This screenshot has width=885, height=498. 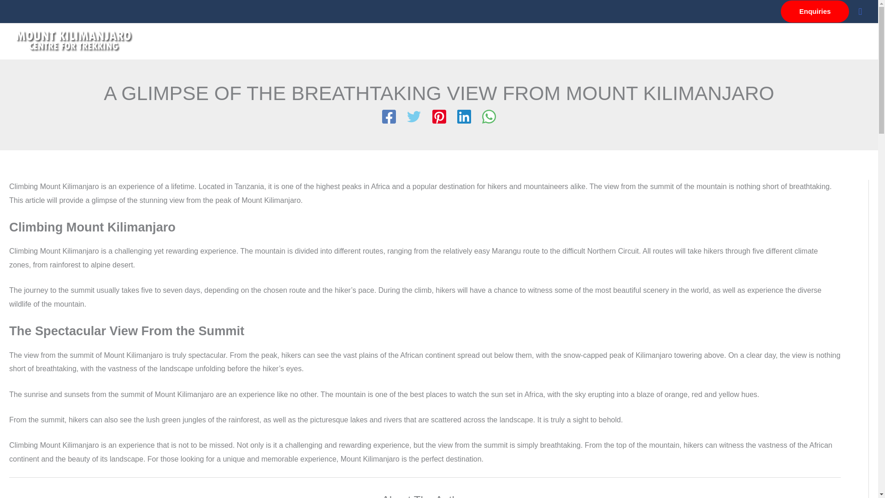 I want to click on Information, so click(x=598, y=41).